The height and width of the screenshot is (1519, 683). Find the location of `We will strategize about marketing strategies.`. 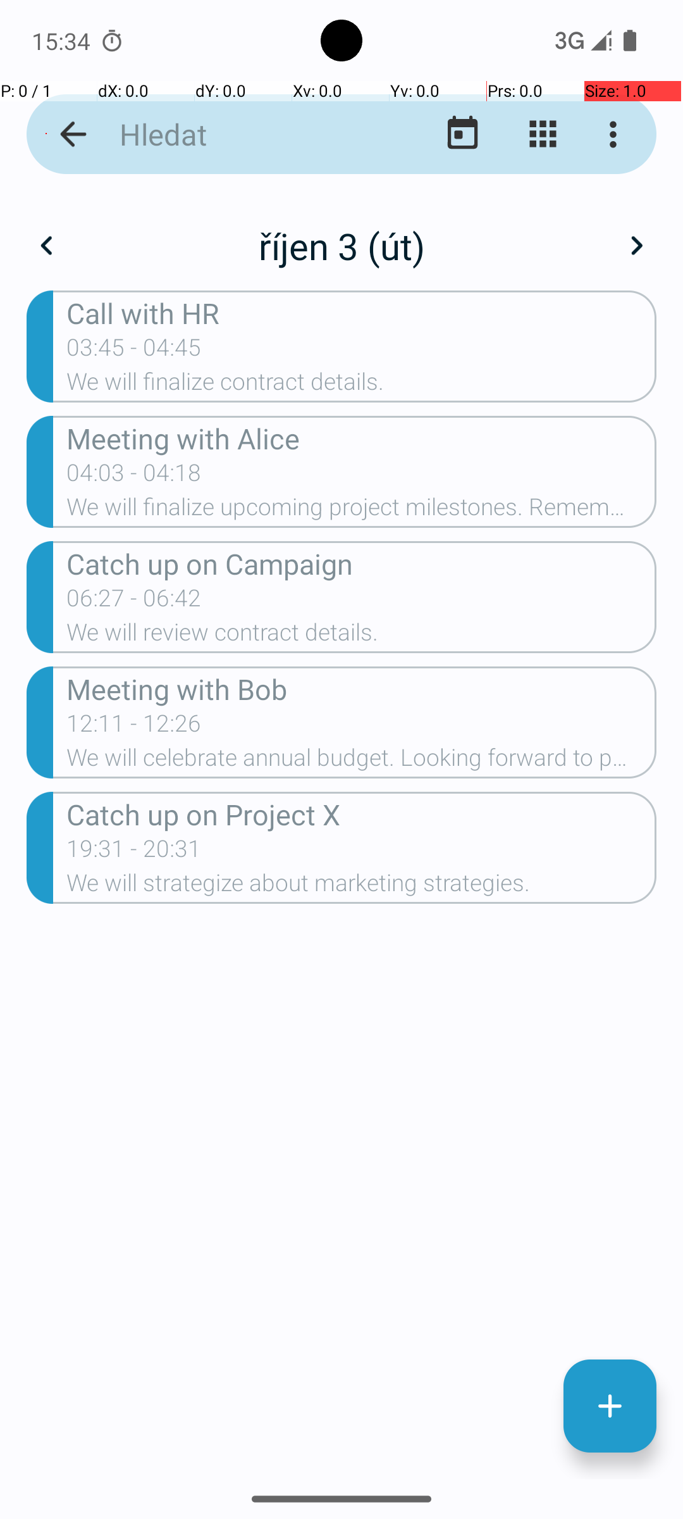

We will strategize about marketing strategies. is located at coordinates (362, 887).